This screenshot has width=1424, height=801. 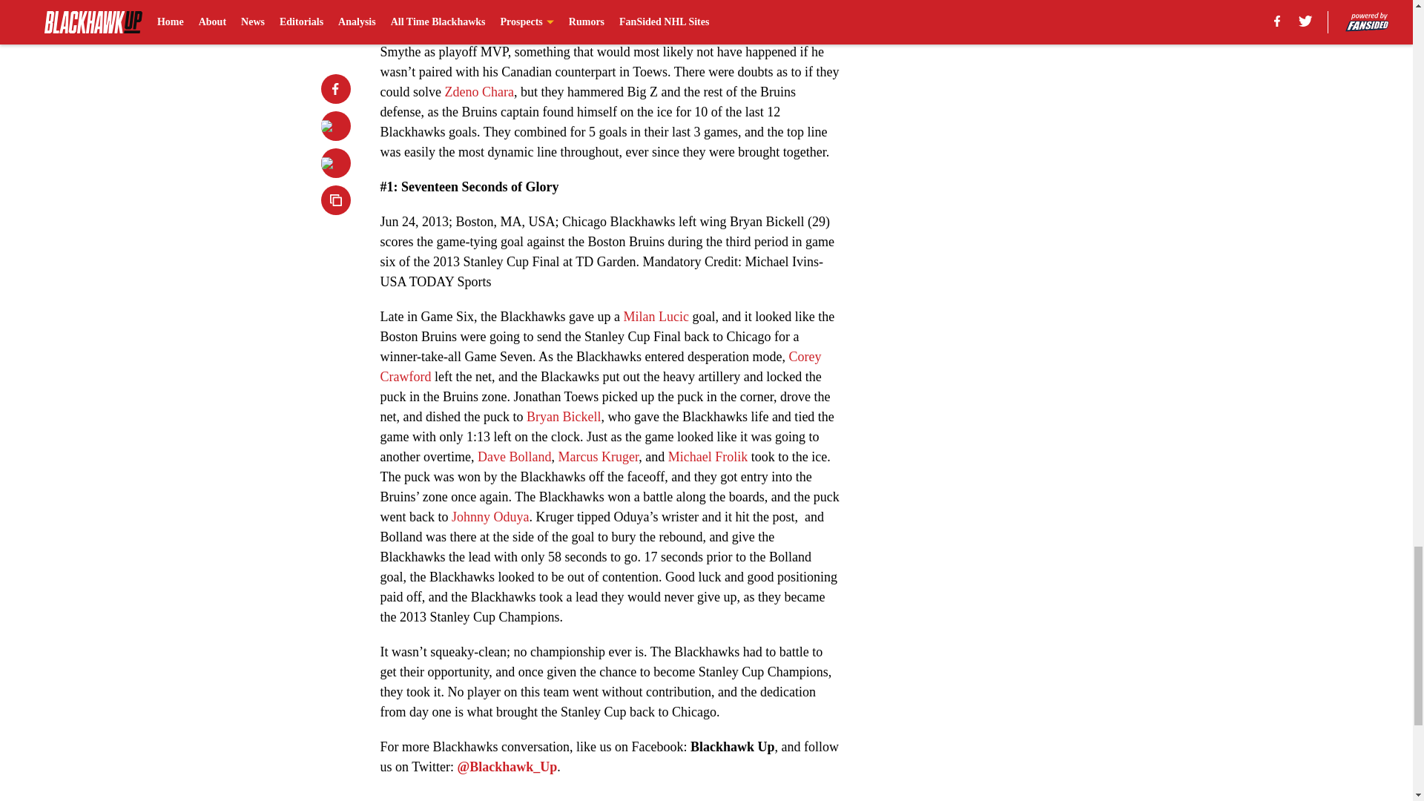 I want to click on Milan Lucic, so click(x=656, y=316).